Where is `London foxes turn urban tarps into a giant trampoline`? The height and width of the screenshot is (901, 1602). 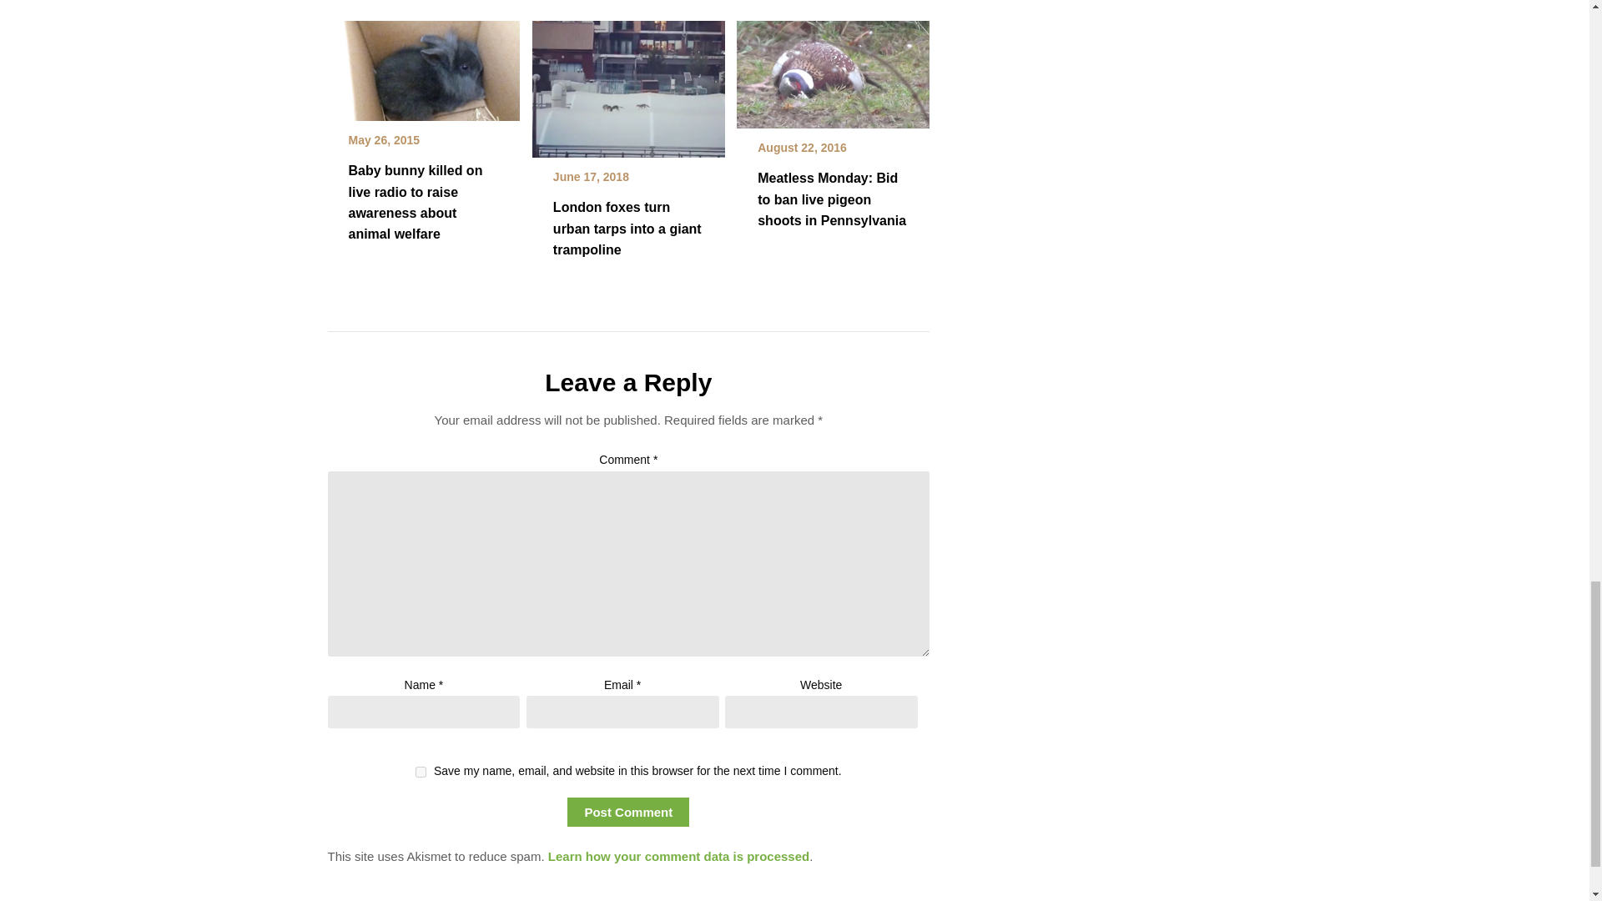
London foxes turn urban tarps into a giant trampoline is located at coordinates (628, 83).